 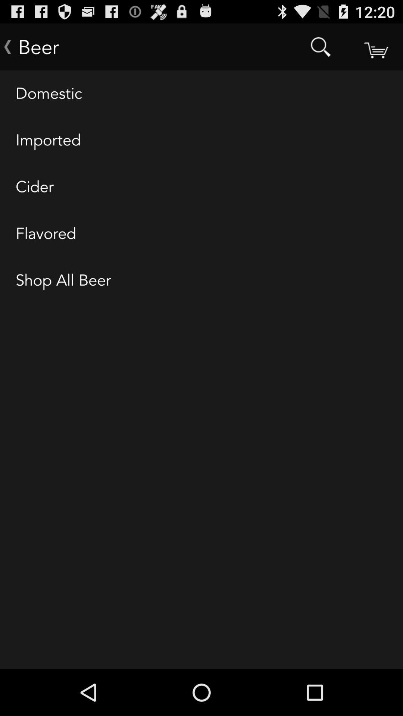 I want to click on choose item next to the beer item, so click(x=321, y=47).